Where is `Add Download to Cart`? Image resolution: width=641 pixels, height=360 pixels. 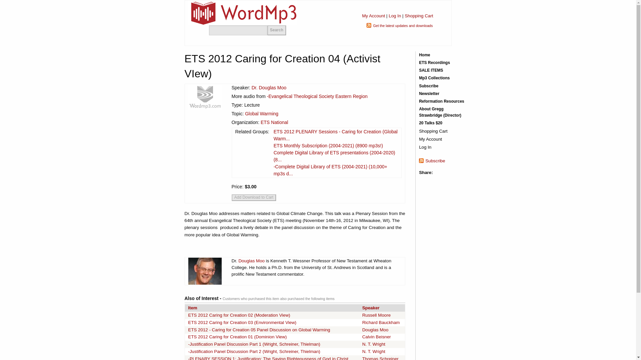 Add Download to Cart is located at coordinates (254, 197).